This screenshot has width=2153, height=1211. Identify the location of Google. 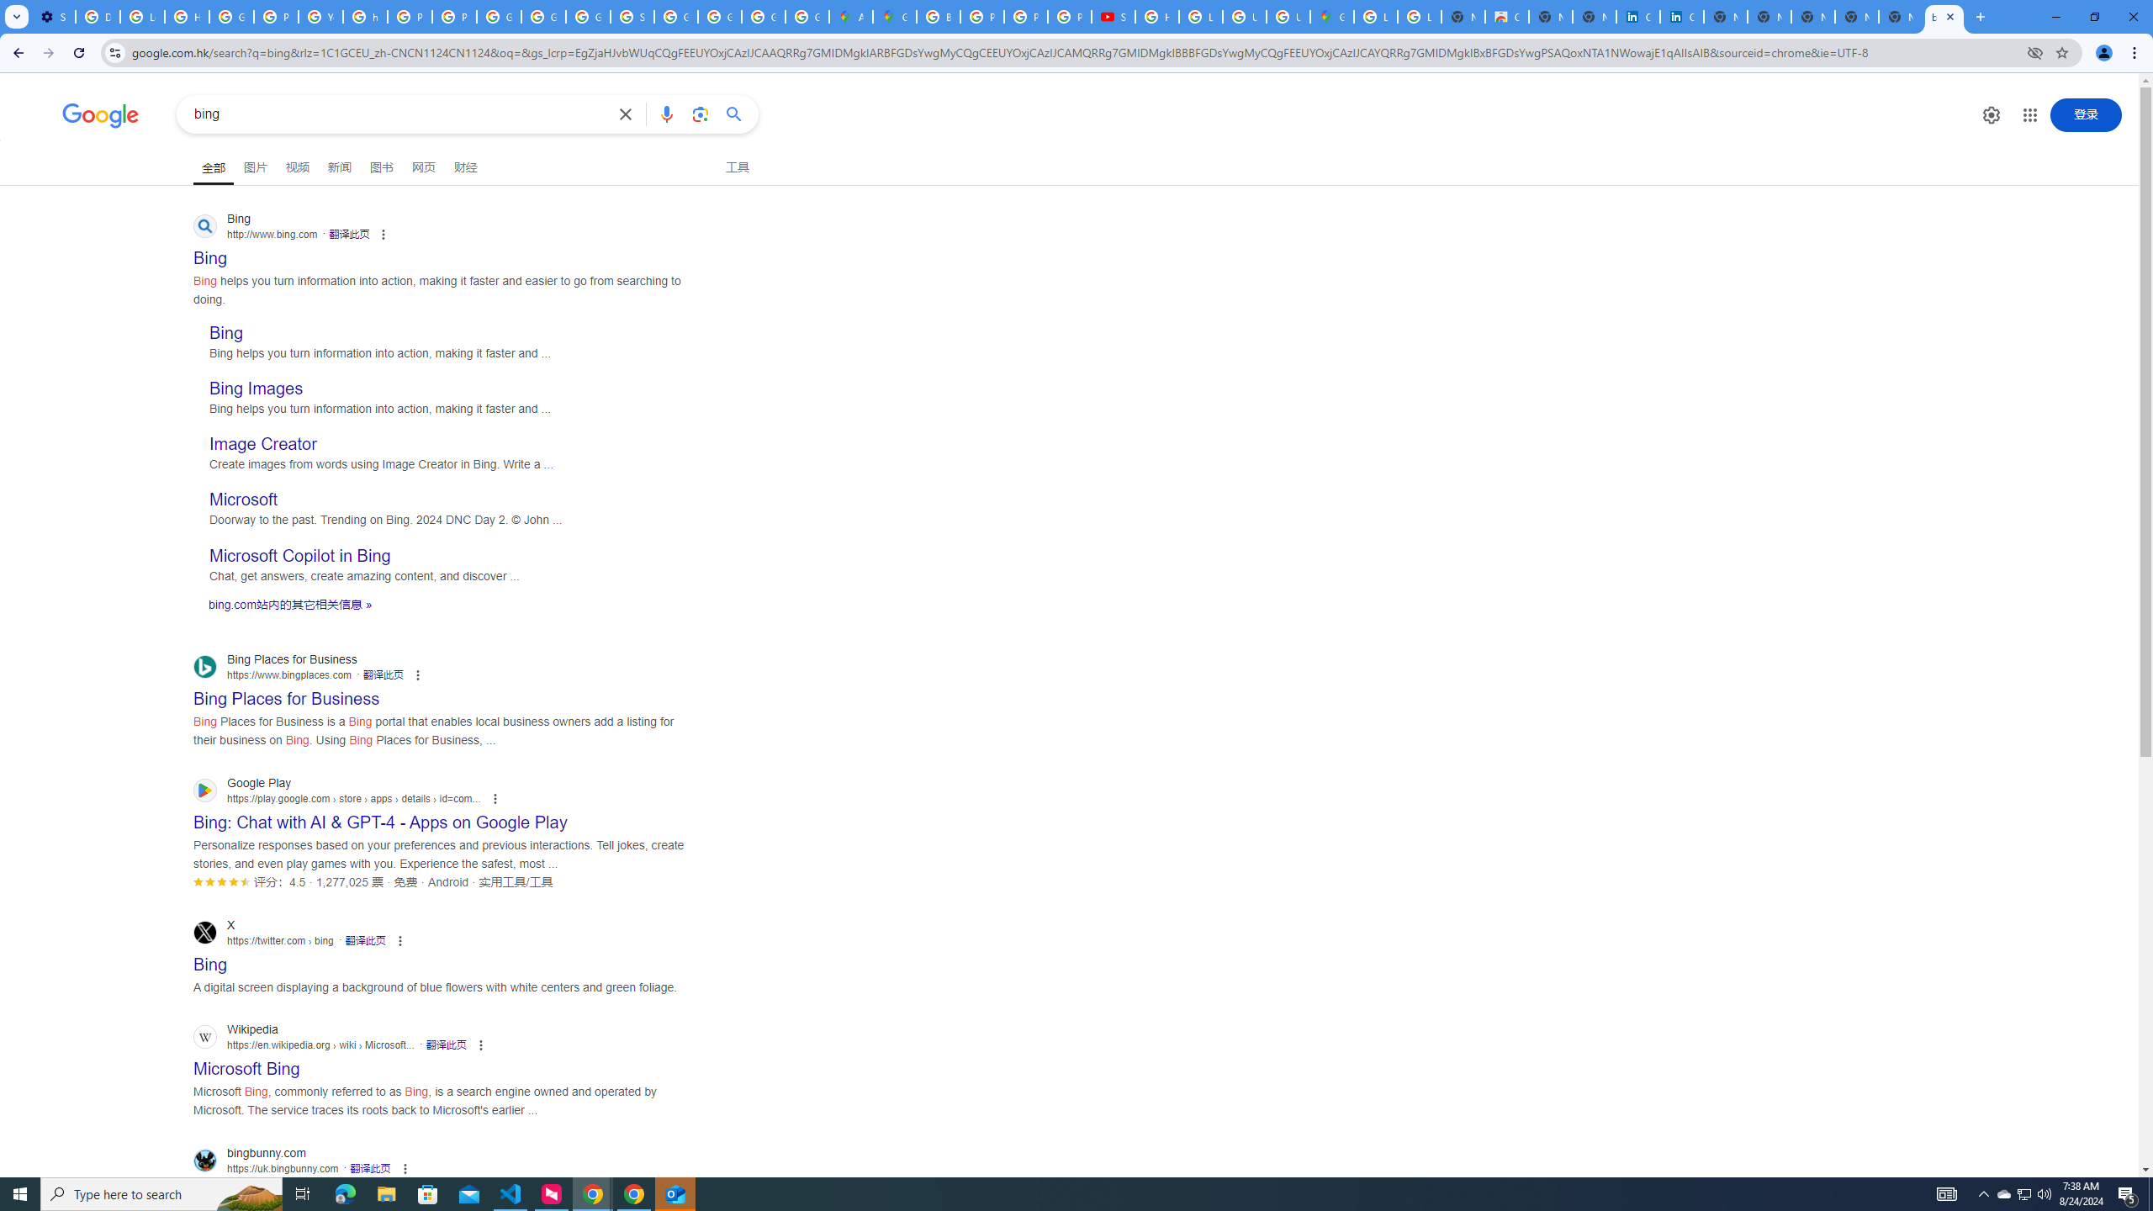
(101, 116).